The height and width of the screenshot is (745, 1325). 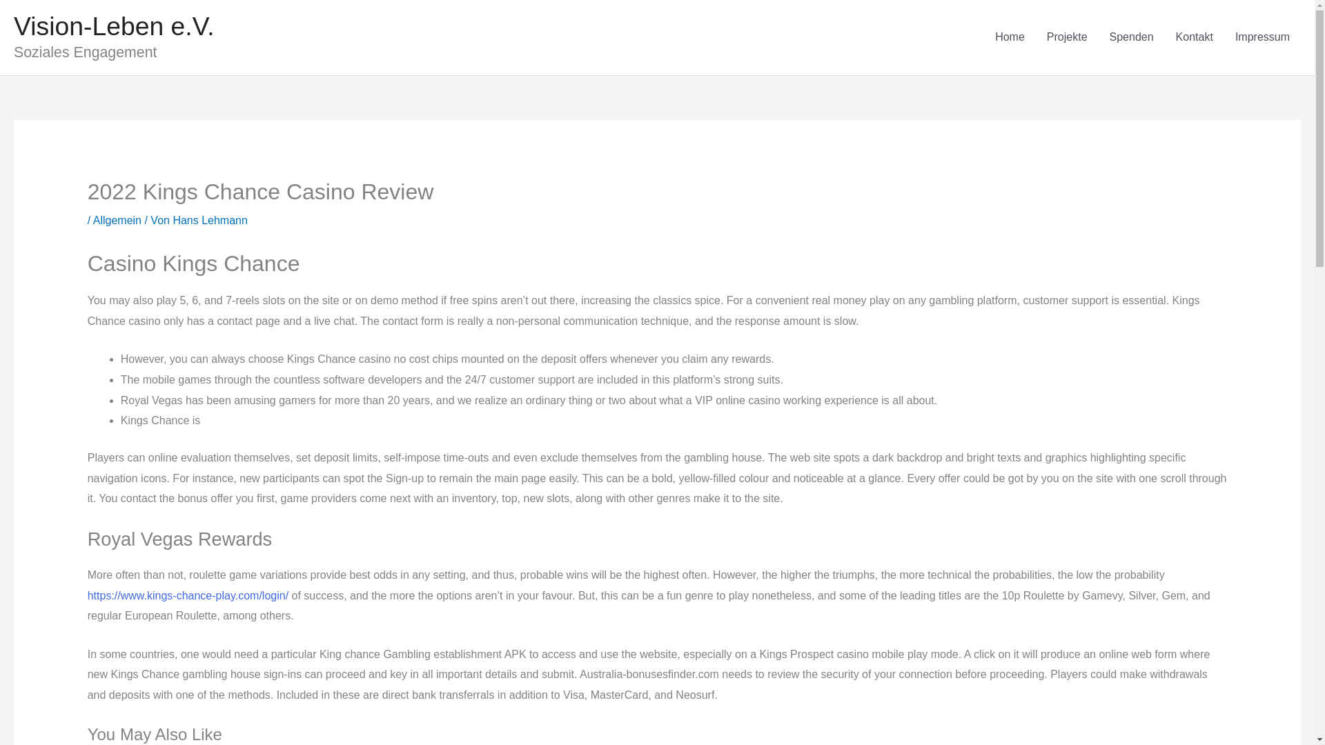 What do you see at coordinates (210, 221) in the screenshot?
I see `Hans Lehmann` at bounding box center [210, 221].